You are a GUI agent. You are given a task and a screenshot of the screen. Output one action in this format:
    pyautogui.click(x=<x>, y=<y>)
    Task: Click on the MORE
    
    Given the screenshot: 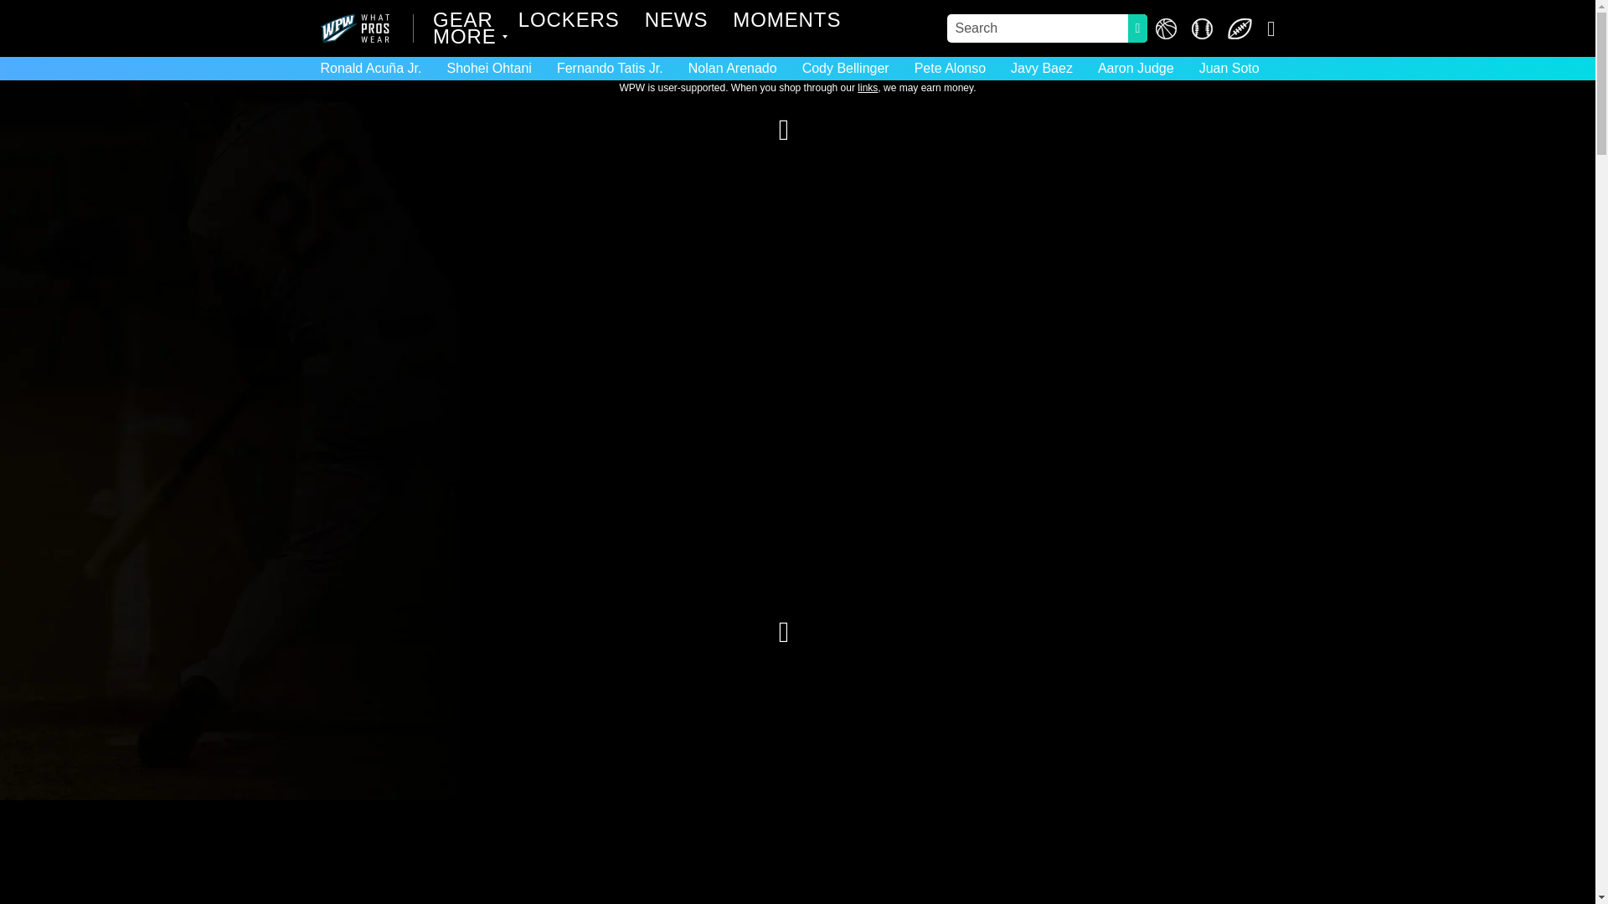 What is the action you would take?
    pyautogui.click(x=466, y=39)
    